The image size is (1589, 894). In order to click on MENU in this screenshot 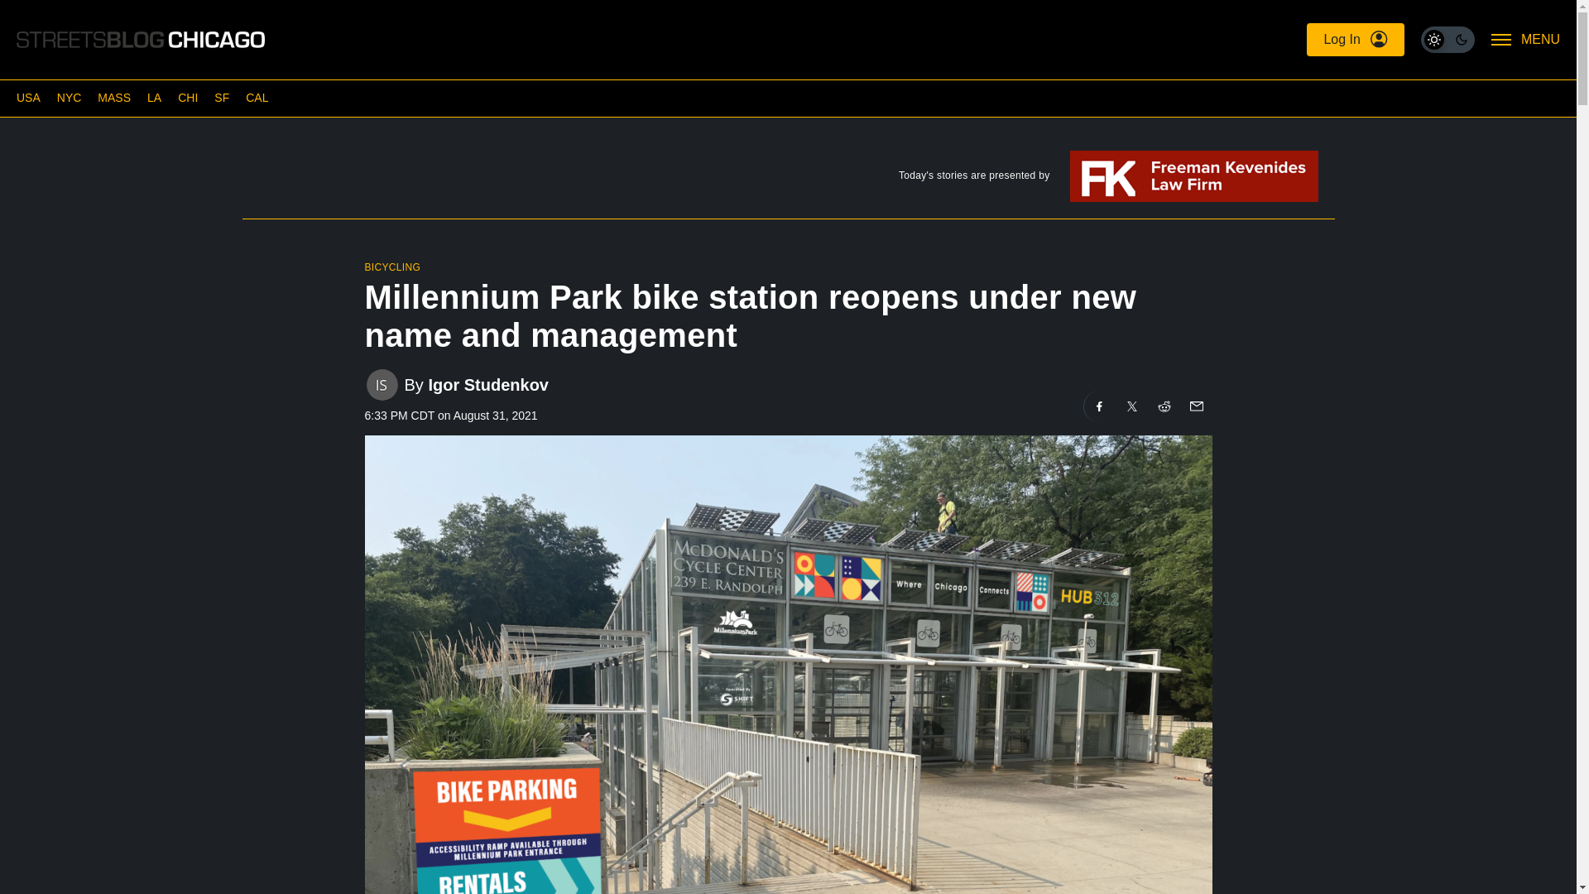, I will do `click(1526, 40)`.